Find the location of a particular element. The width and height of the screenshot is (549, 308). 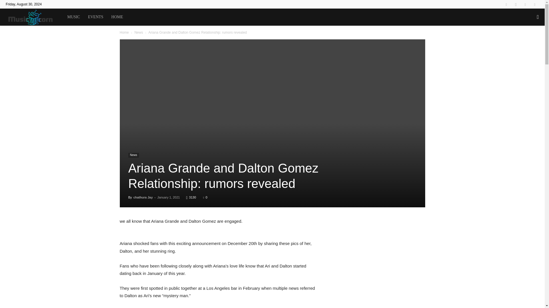

0 is located at coordinates (205, 197).